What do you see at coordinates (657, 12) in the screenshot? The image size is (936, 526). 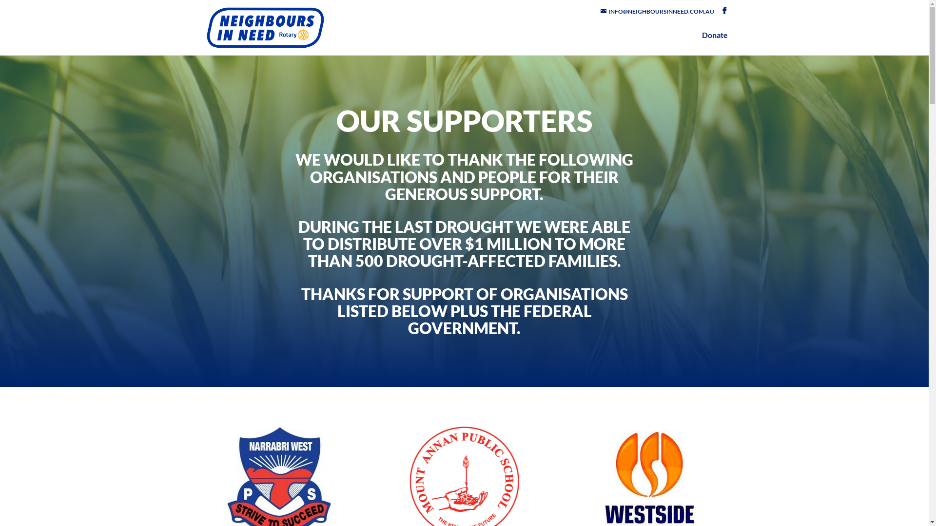 I see `INFO@NEIGHBOURSINNEED.COM.AU` at bounding box center [657, 12].